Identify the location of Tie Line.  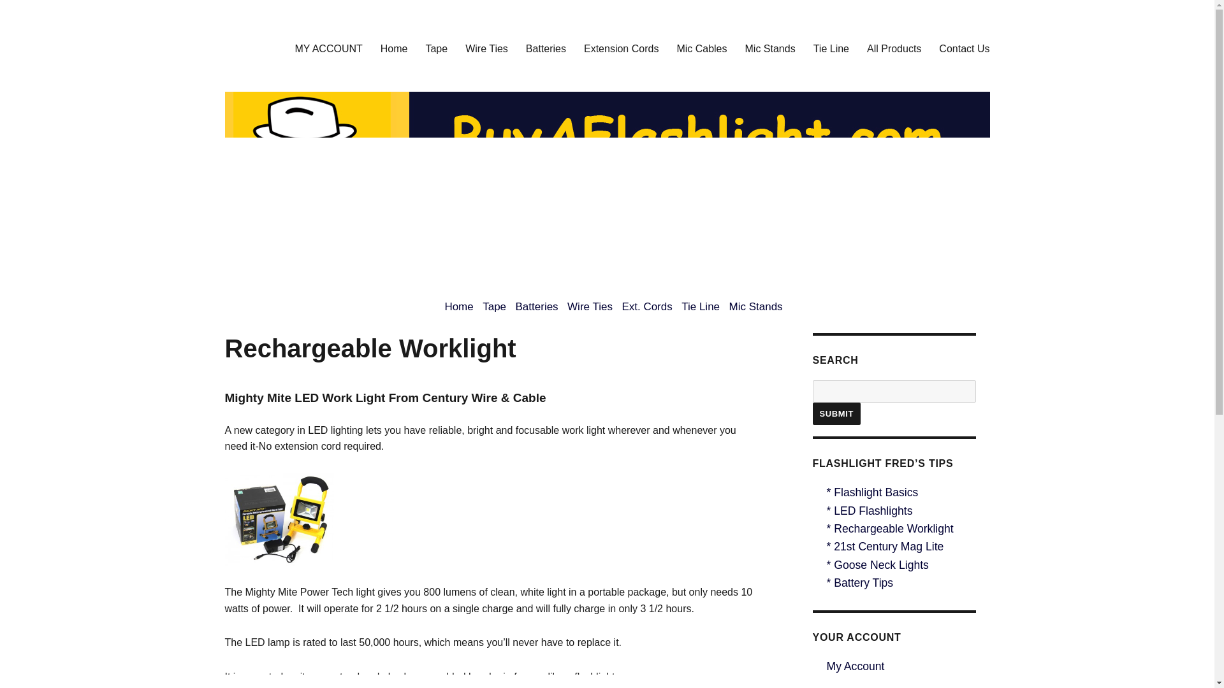
(700, 306).